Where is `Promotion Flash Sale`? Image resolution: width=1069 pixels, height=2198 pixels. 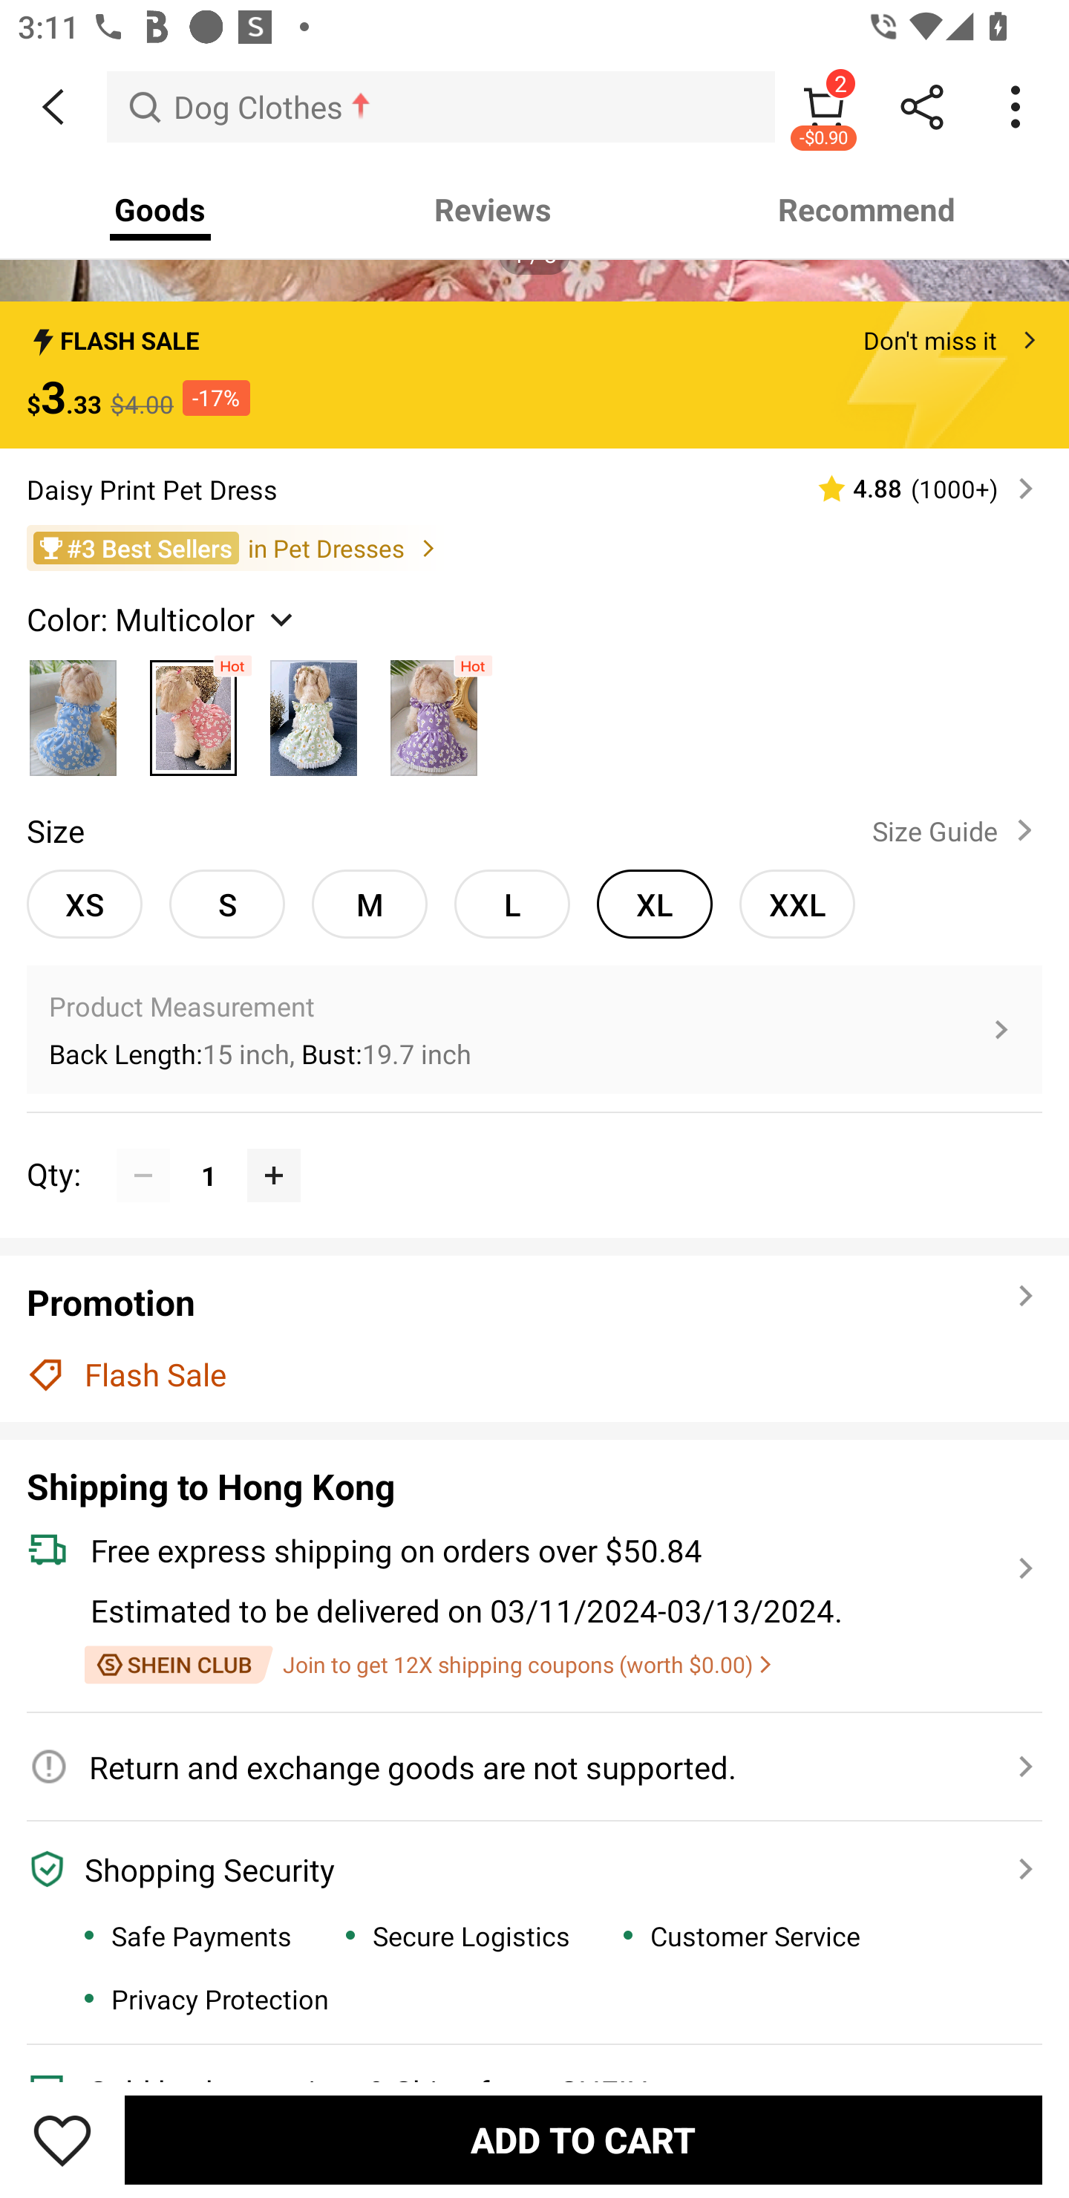
Promotion Flash Sale is located at coordinates (534, 1338).